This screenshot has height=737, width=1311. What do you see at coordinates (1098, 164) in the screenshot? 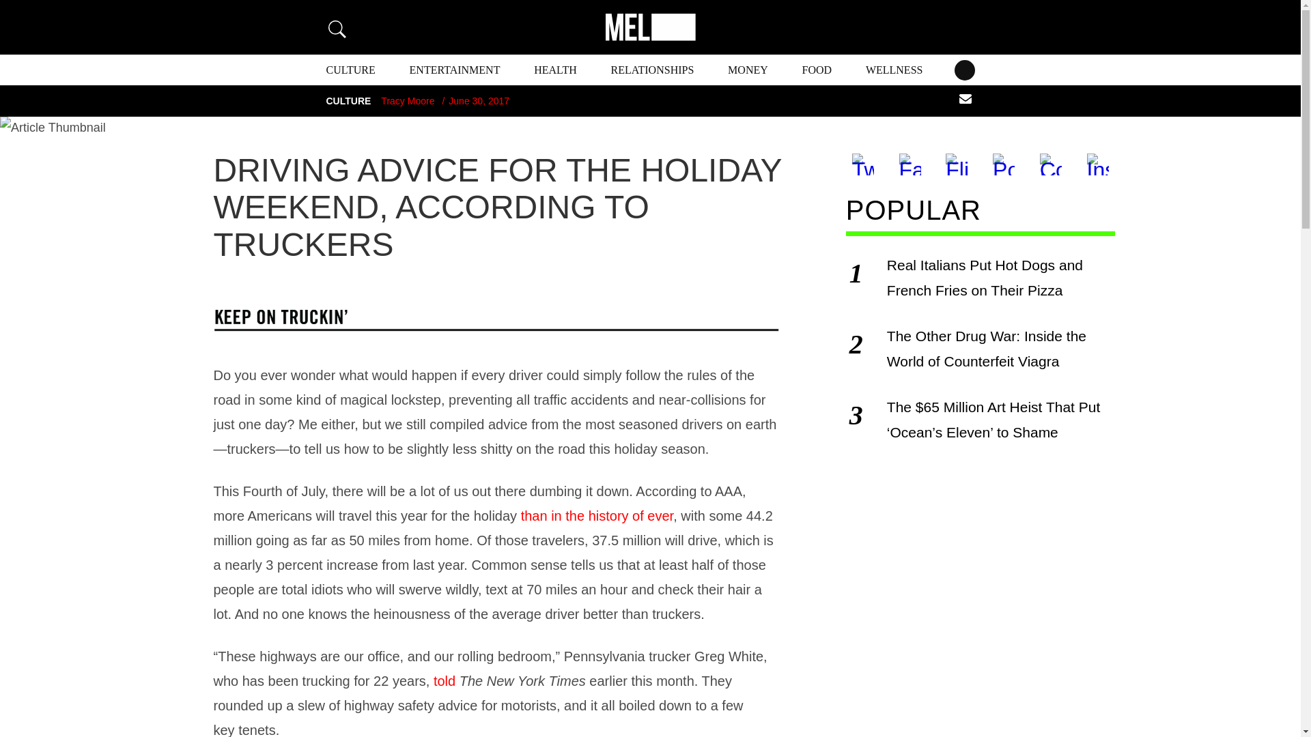
I see `Instagram` at bounding box center [1098, 164].